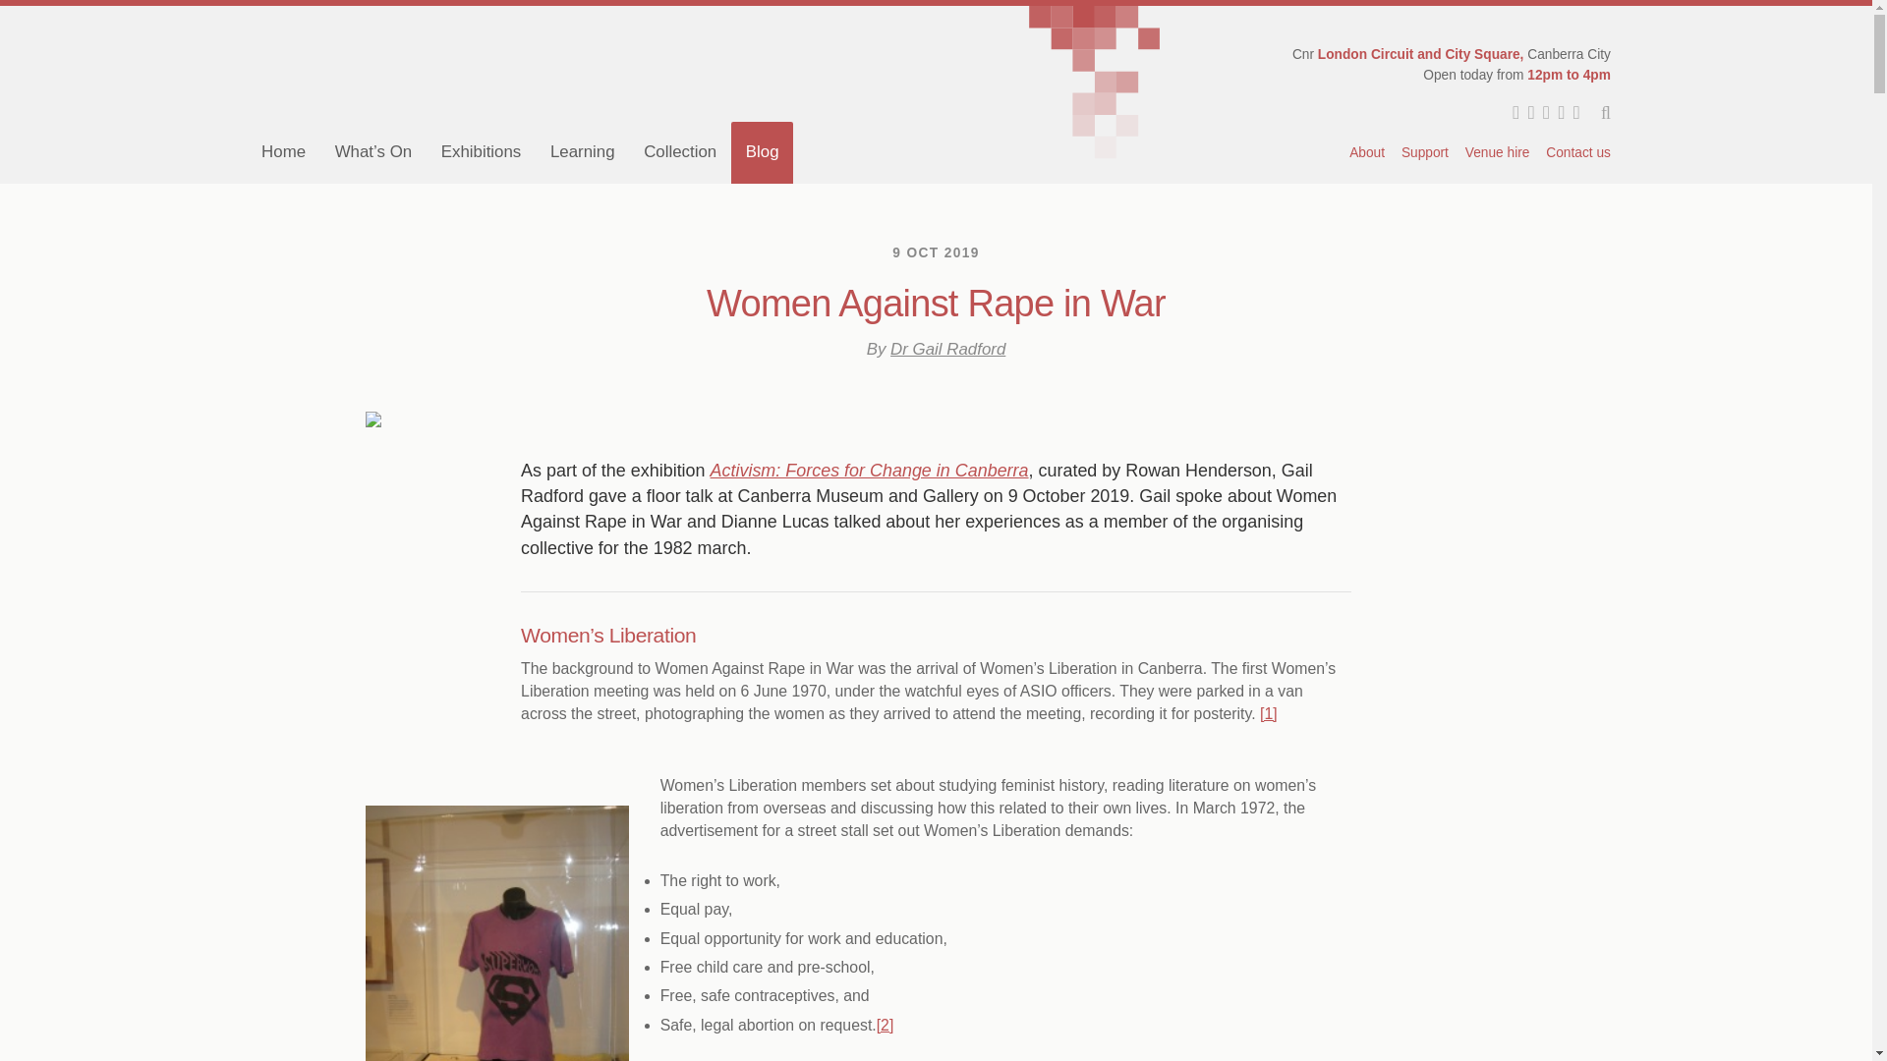 This screenshot has height=1061, width=1887. Describe the element at coordinates (869, 470) in the screenshot. I see `Activism: Forces for Change in Canberra` at that location.